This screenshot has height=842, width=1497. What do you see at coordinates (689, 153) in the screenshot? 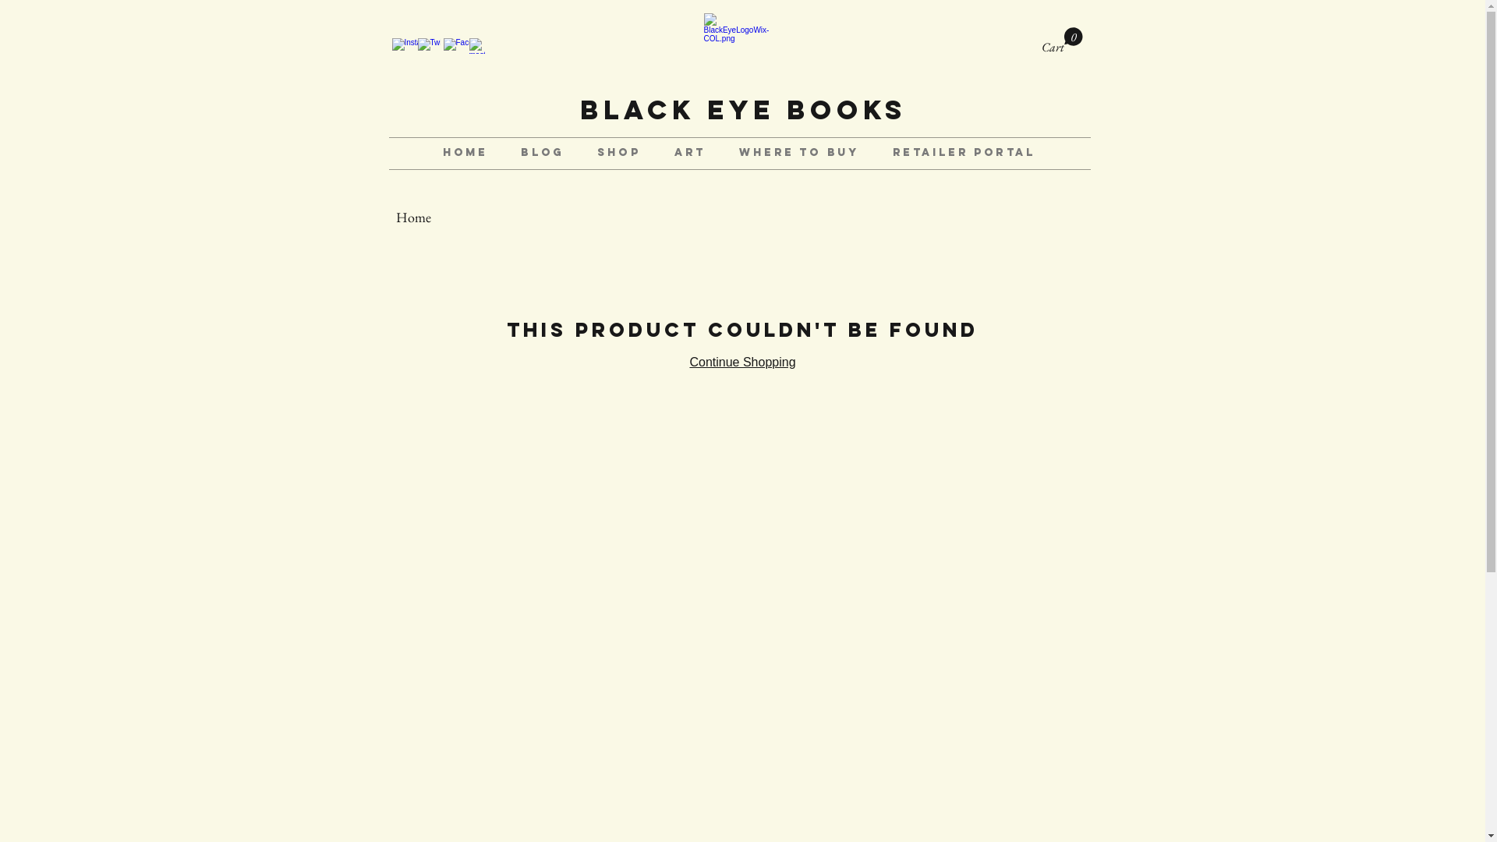
I see `Art` at bounding box center [689, 153].